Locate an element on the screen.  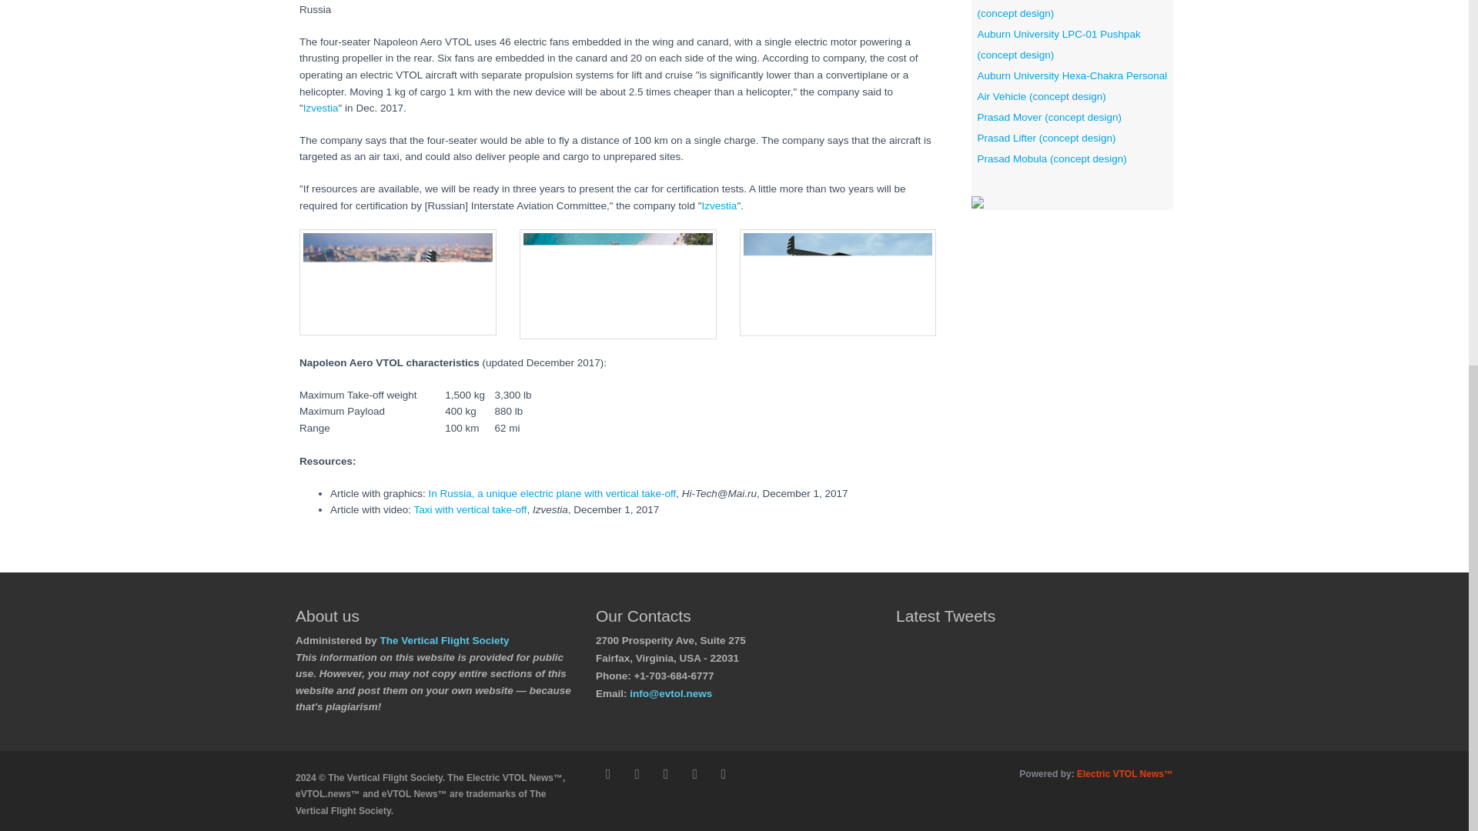
Izvestia is located at coordinates (720, 206).